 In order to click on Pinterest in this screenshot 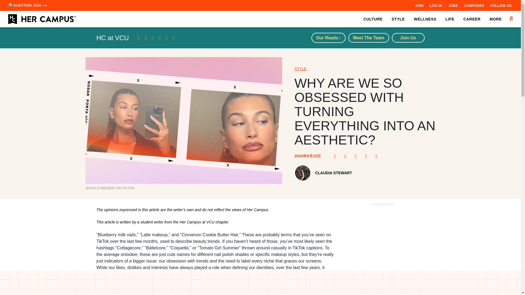, I will do `click(347, 156)`.